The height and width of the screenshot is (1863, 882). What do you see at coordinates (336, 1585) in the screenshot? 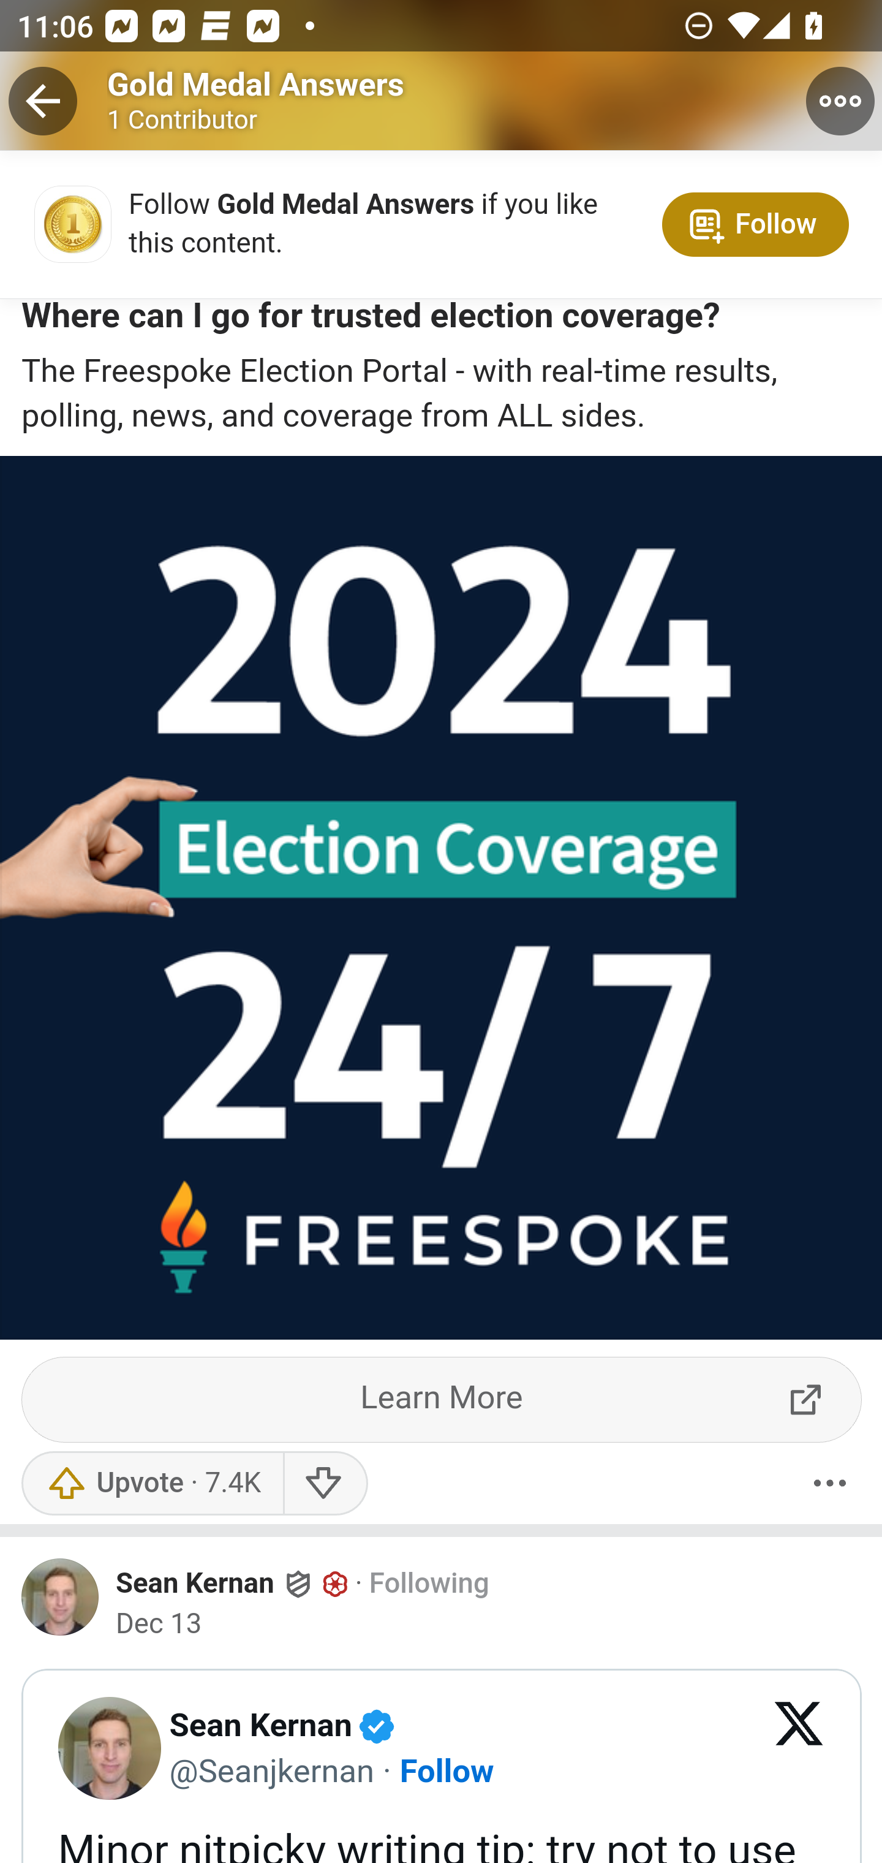
I see `Space subscriber` at bounding box center [336, 1585].